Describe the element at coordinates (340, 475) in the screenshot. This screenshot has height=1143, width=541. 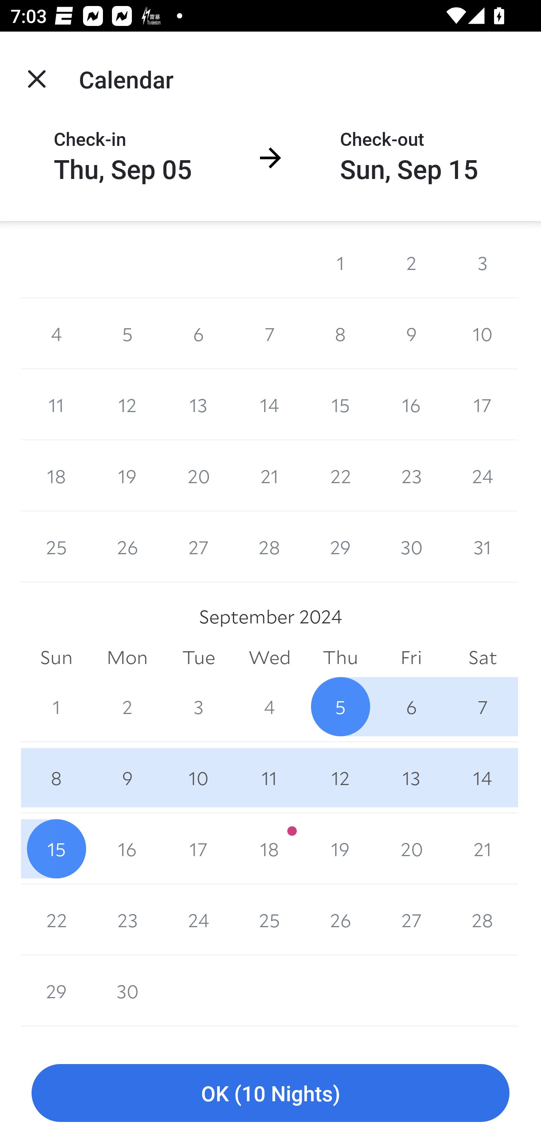
I see `22 22 August 2024` at that location.